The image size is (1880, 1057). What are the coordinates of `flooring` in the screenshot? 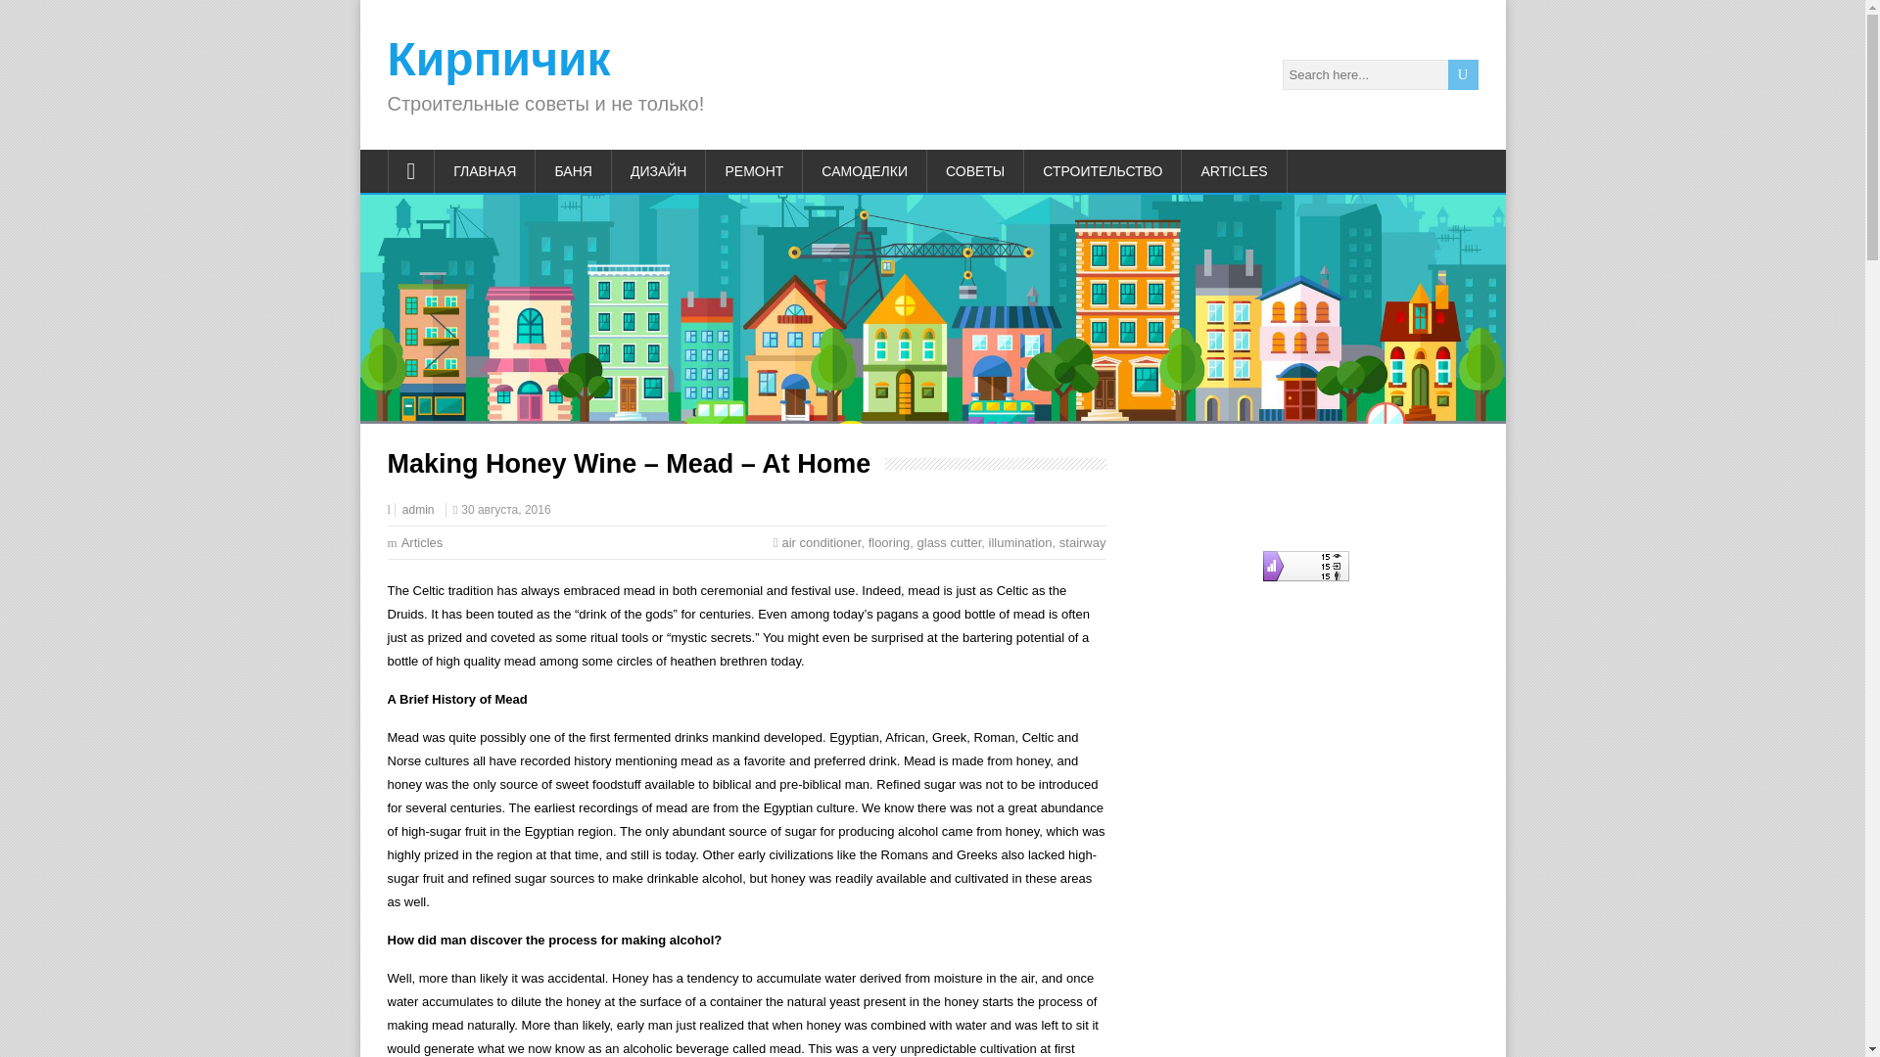 It's located at (889, 542).